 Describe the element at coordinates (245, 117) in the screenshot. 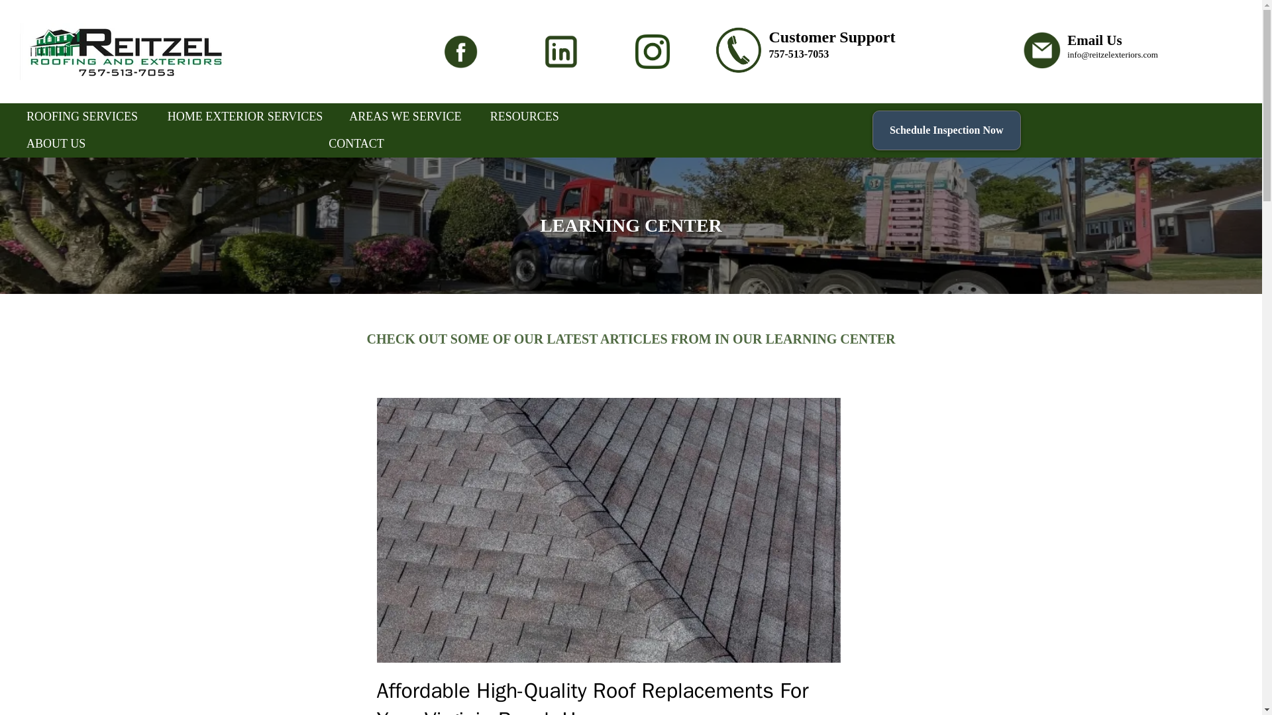

I see `HOME EXTERIOR SERVICES` at that location.